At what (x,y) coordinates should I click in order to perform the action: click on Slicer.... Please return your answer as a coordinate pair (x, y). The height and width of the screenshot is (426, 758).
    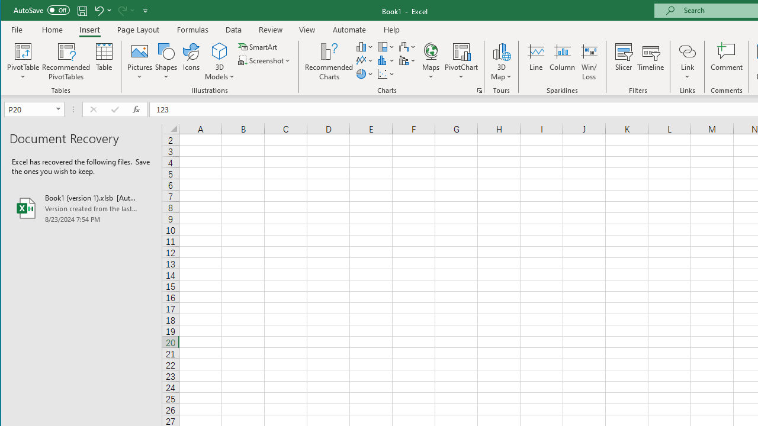
    Looking at the image, I should click on (623, 62).